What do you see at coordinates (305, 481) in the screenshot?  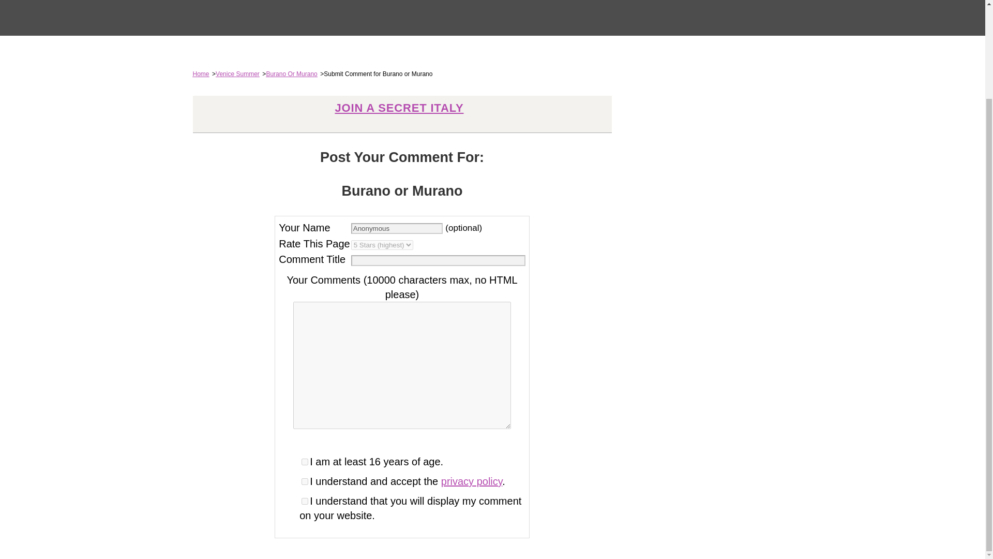 I see `1` at bounding box center [305, 481].